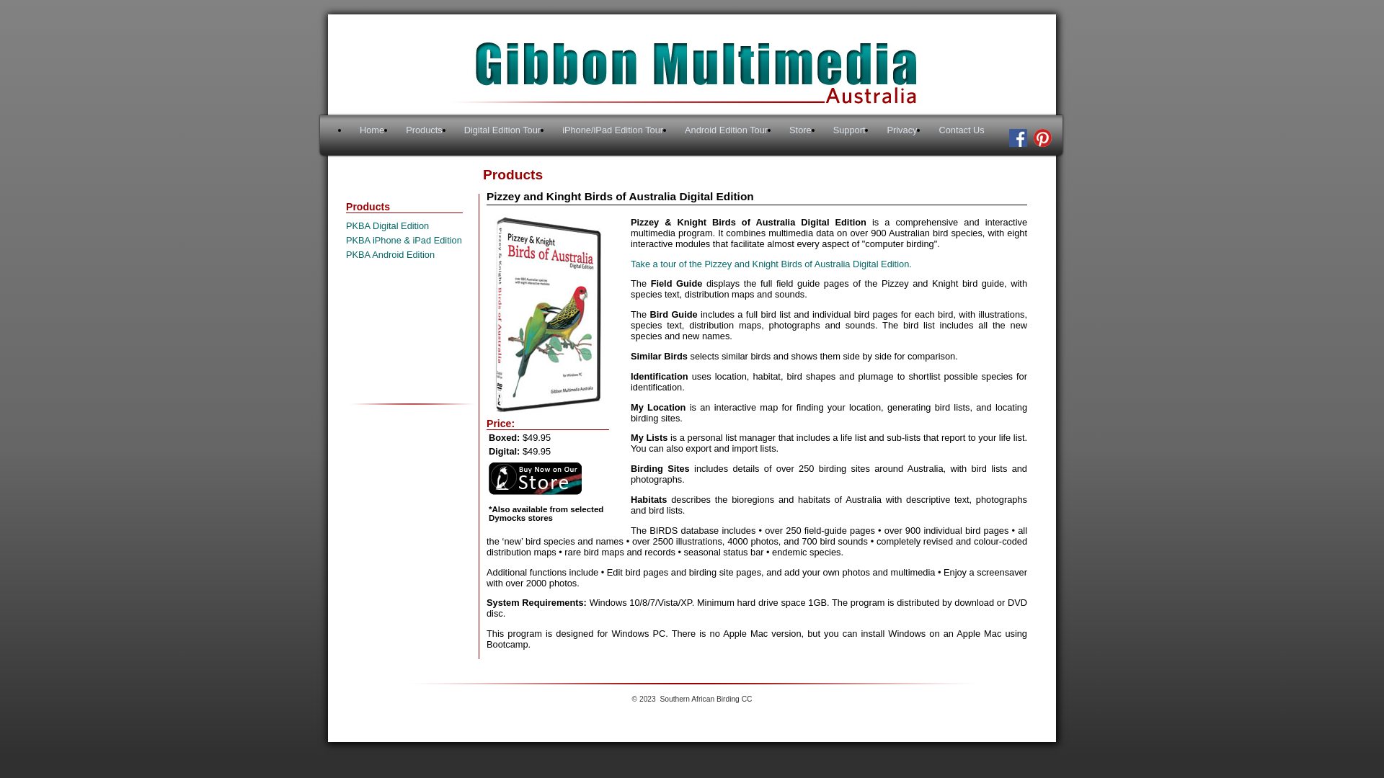 Image resolution: width=1384 pixels, height=778 pixels. Describe the element at coordinates (962, 130) in the screenshot. I see `Contact Us` at that location.